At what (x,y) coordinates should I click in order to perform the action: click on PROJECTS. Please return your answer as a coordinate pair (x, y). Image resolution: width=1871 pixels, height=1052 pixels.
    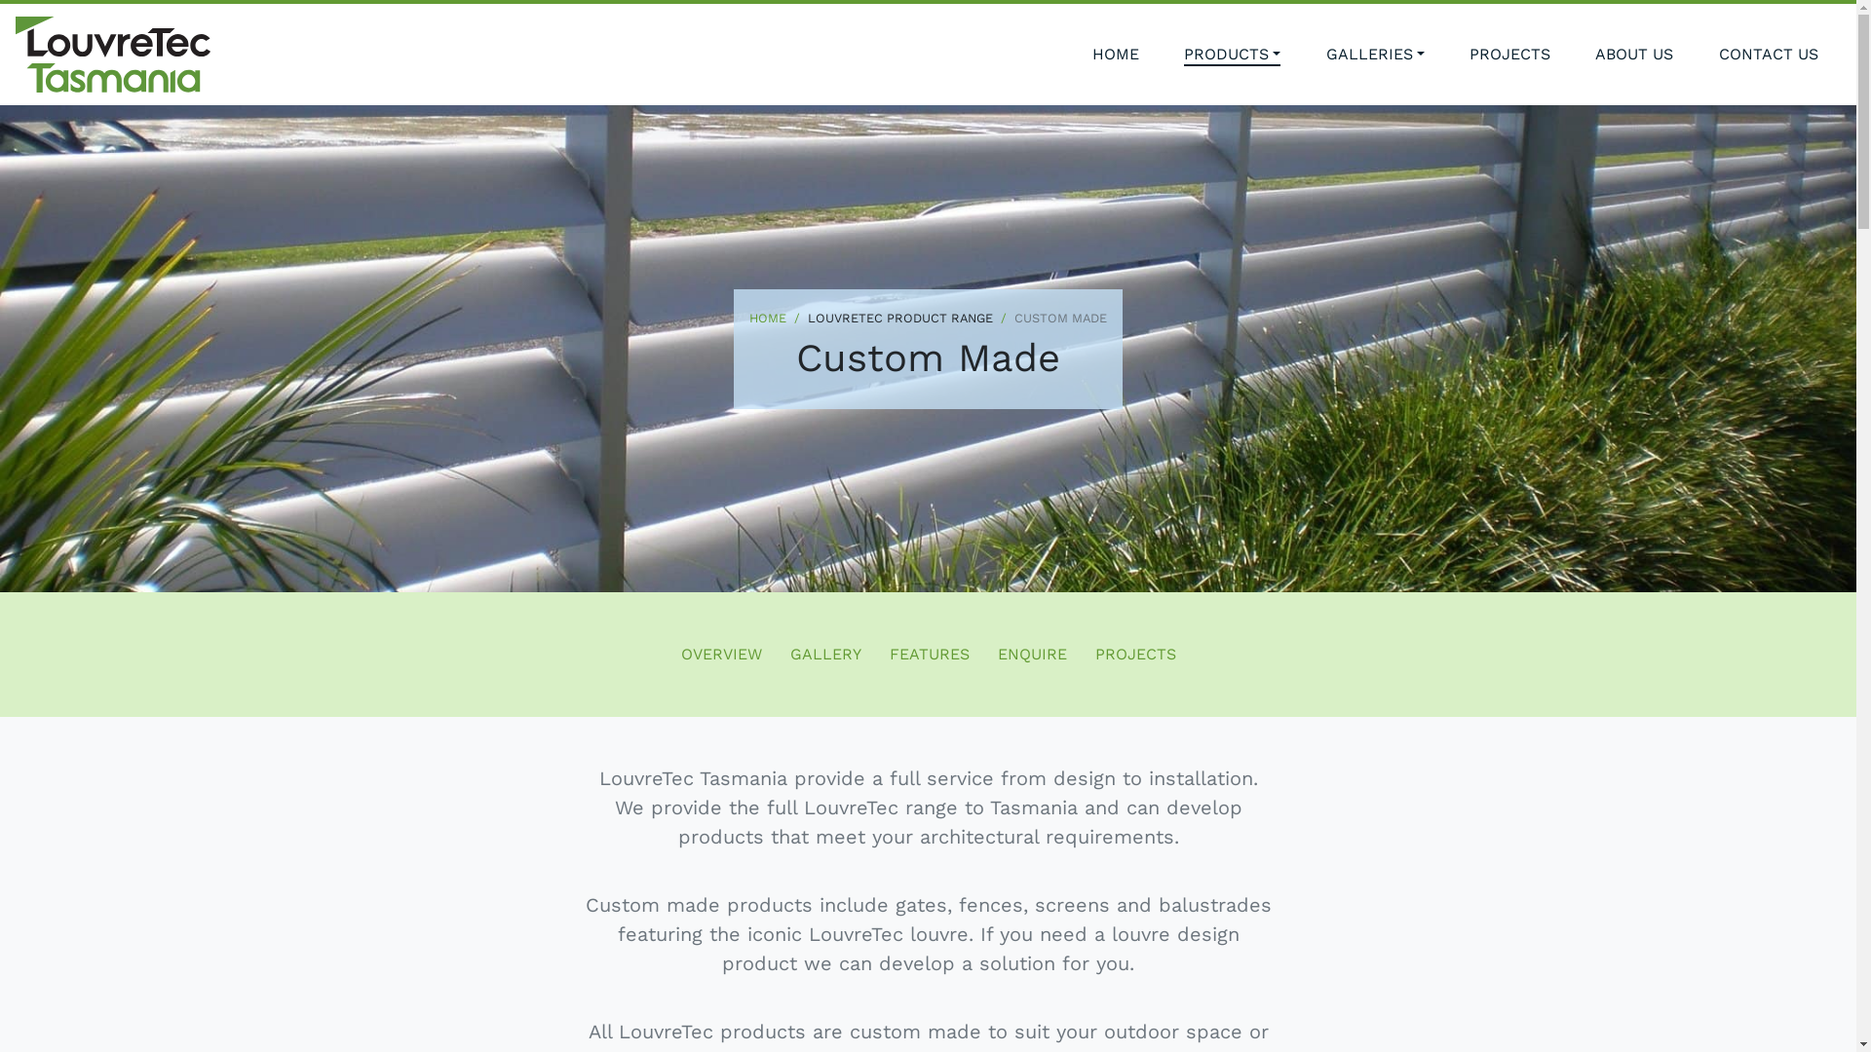
    Looking at the image, I should click on (1136, 655).